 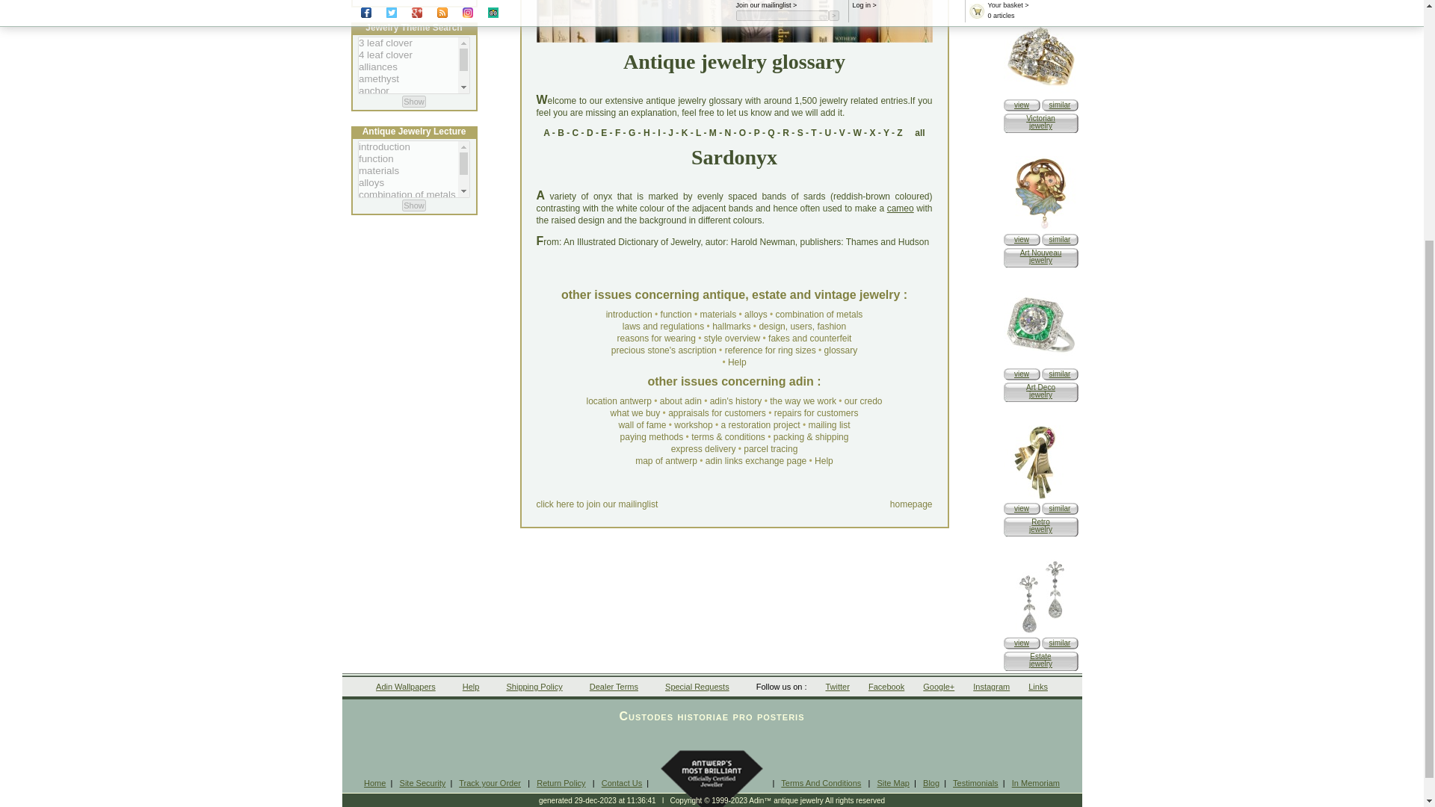 What do you see at coordinates (1060, 643) in the screenshot?
I see `More Estate jewelry` at bounding box center [1060, 643].